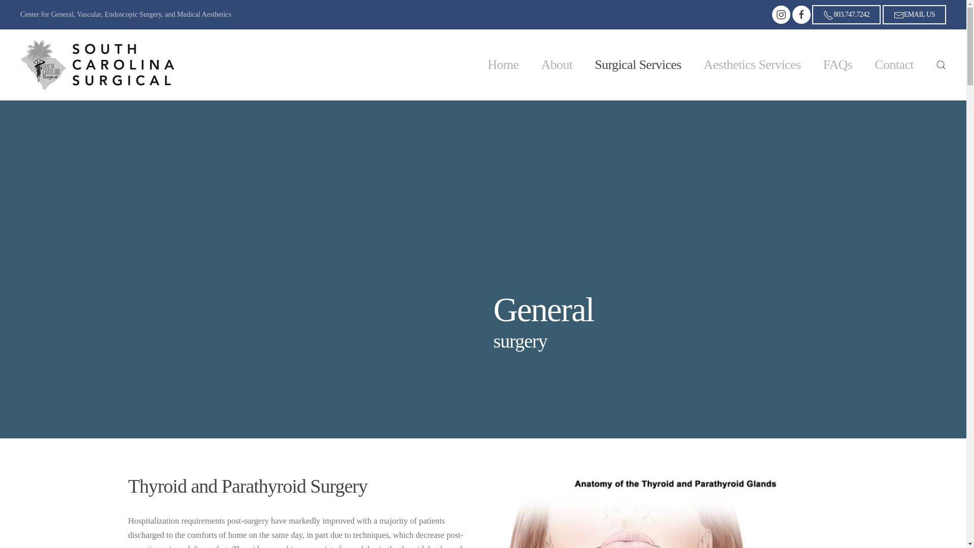 The image size is (974, 548). I want to click on General, so click(665, 310).